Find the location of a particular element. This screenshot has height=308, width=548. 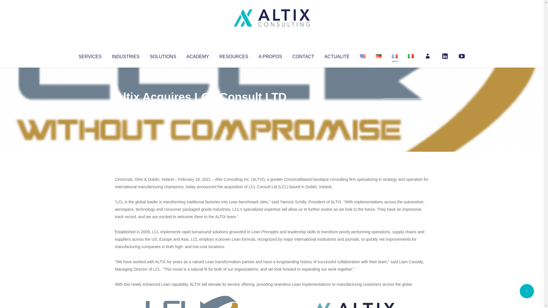

A PROPOS is located at coordinates (270, 55).